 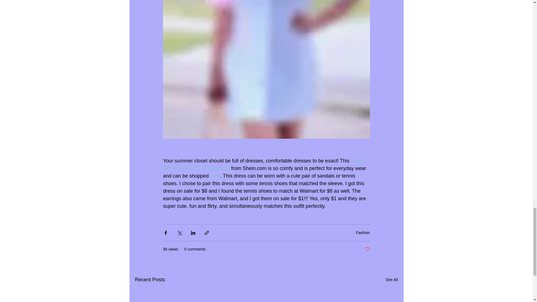 What do you see at coordinates (392, 280) in the screenshot?
I see `See All` at bounding box center [392, 280].